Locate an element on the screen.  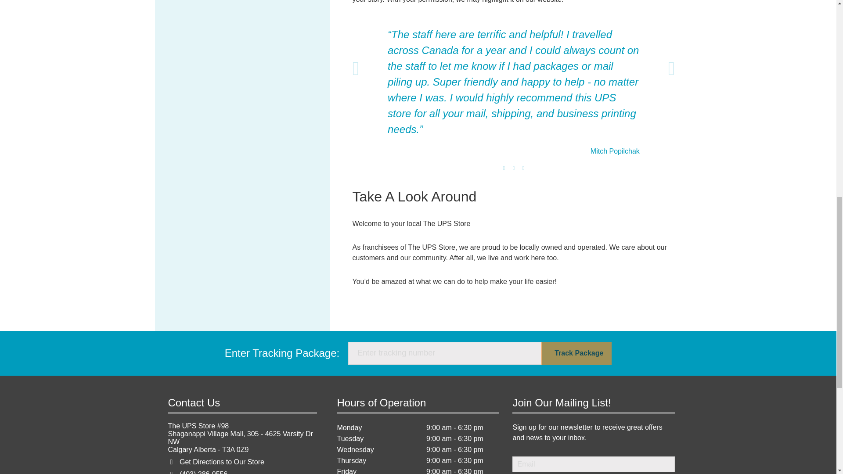
Get Directions to Our Store is located at coordinates (222, 462).